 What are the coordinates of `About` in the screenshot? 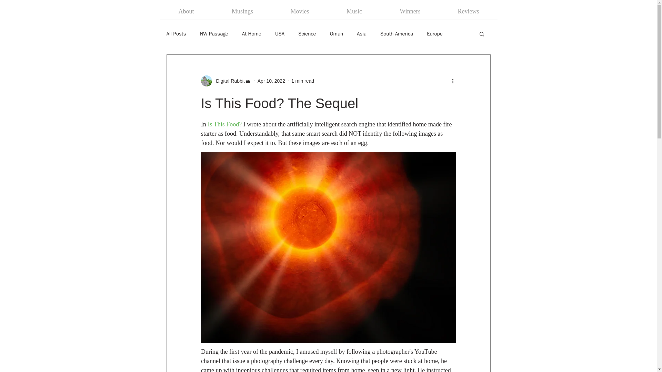 It's located at (186, 11).